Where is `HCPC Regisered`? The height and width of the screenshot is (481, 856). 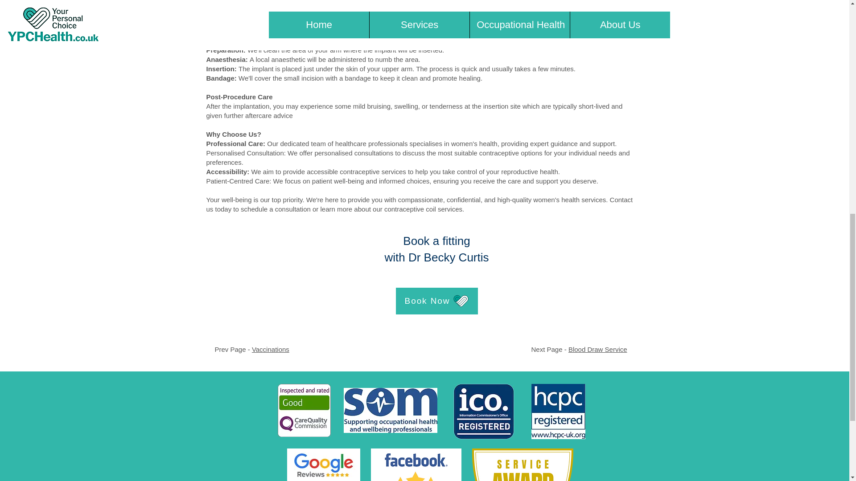
HCPC Regisered is located at coordinates (558, 412).